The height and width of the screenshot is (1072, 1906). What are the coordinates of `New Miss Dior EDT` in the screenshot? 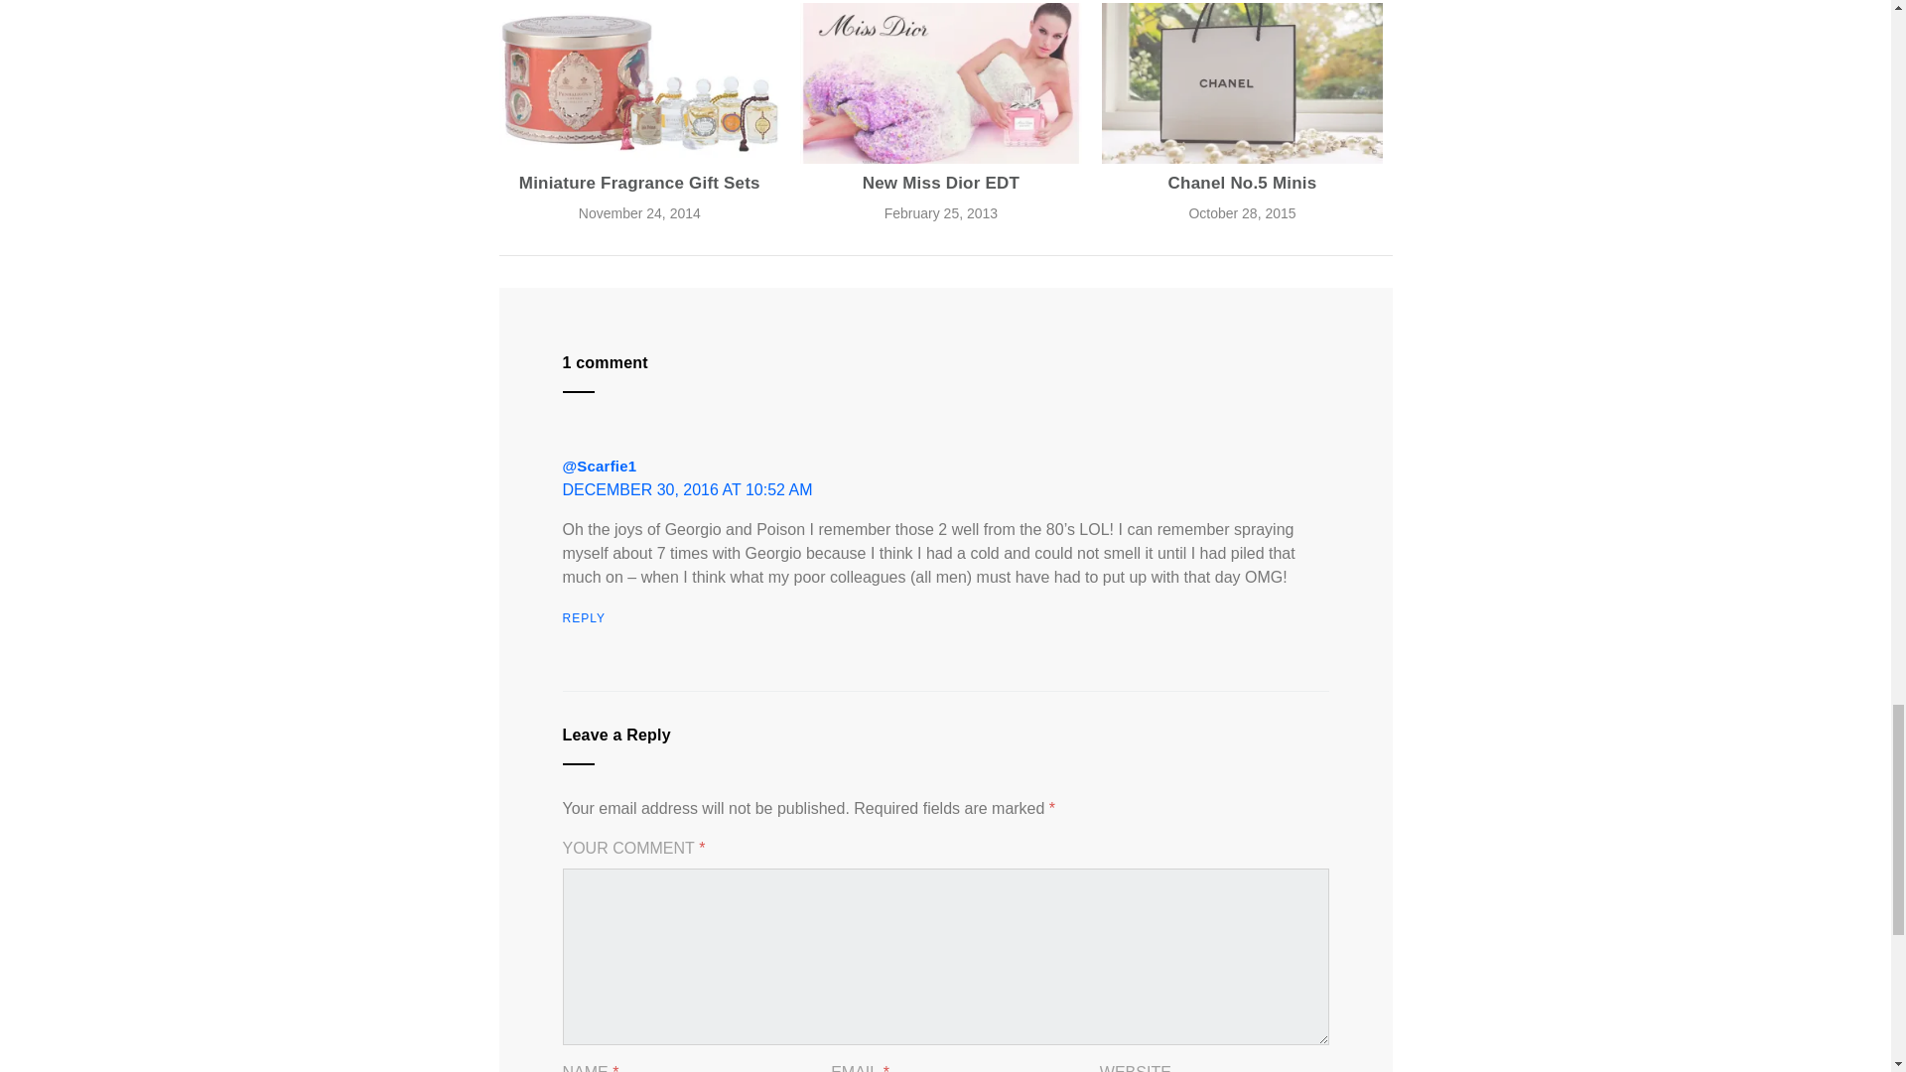 It's located at (941, 183).